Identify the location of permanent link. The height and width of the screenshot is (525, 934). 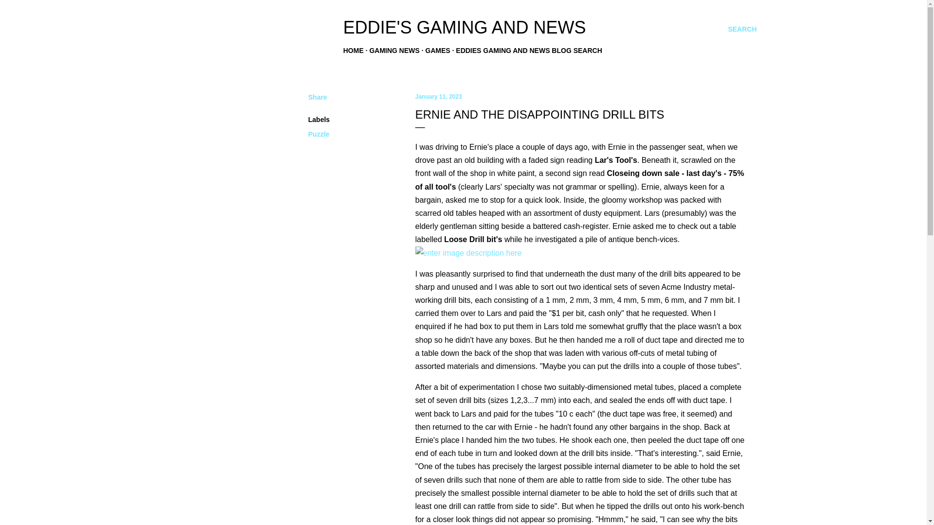
(439, 97).